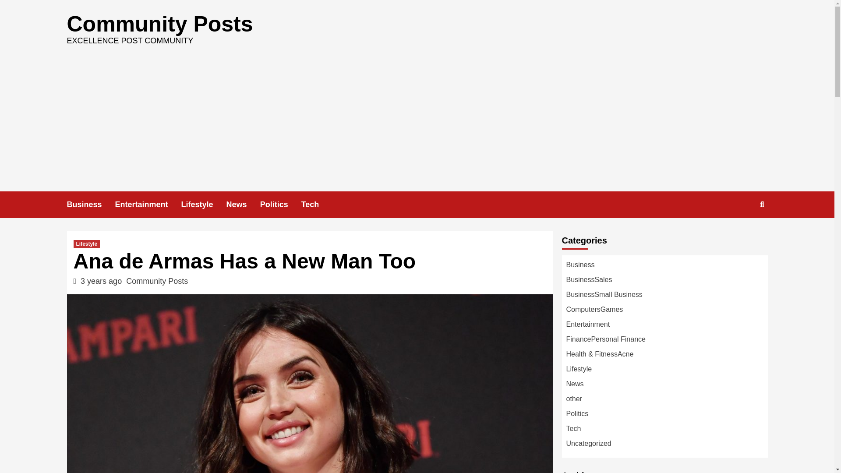 The width and height of the screenshot is (841, 473). Describe the element at coordinates (605, 339) in the screenshot. I see `FinancePersonal Finance` at that location.